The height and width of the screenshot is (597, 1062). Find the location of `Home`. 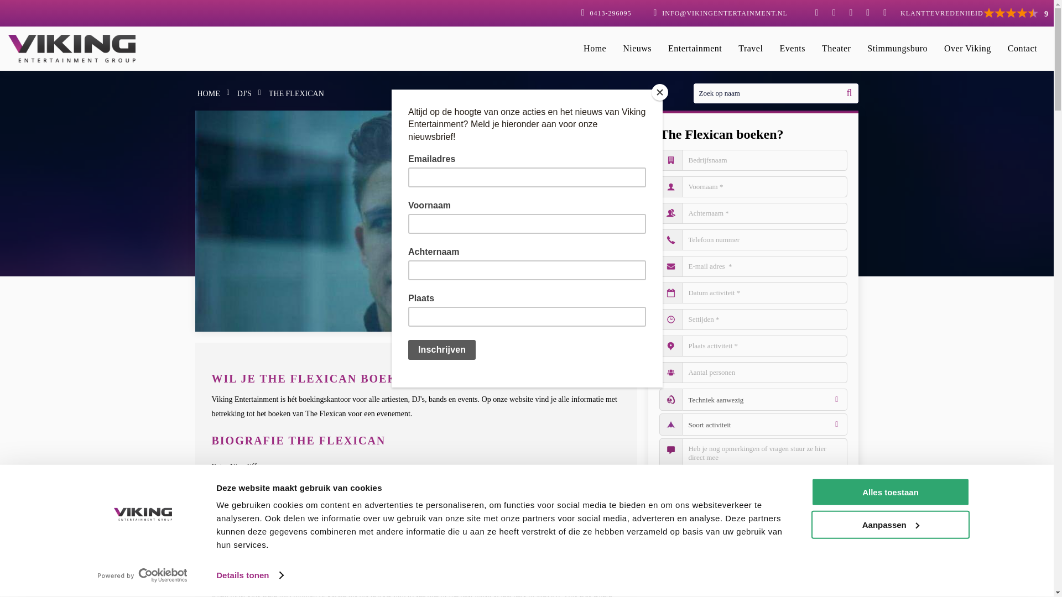

Home is located at coordinates (208, 94).